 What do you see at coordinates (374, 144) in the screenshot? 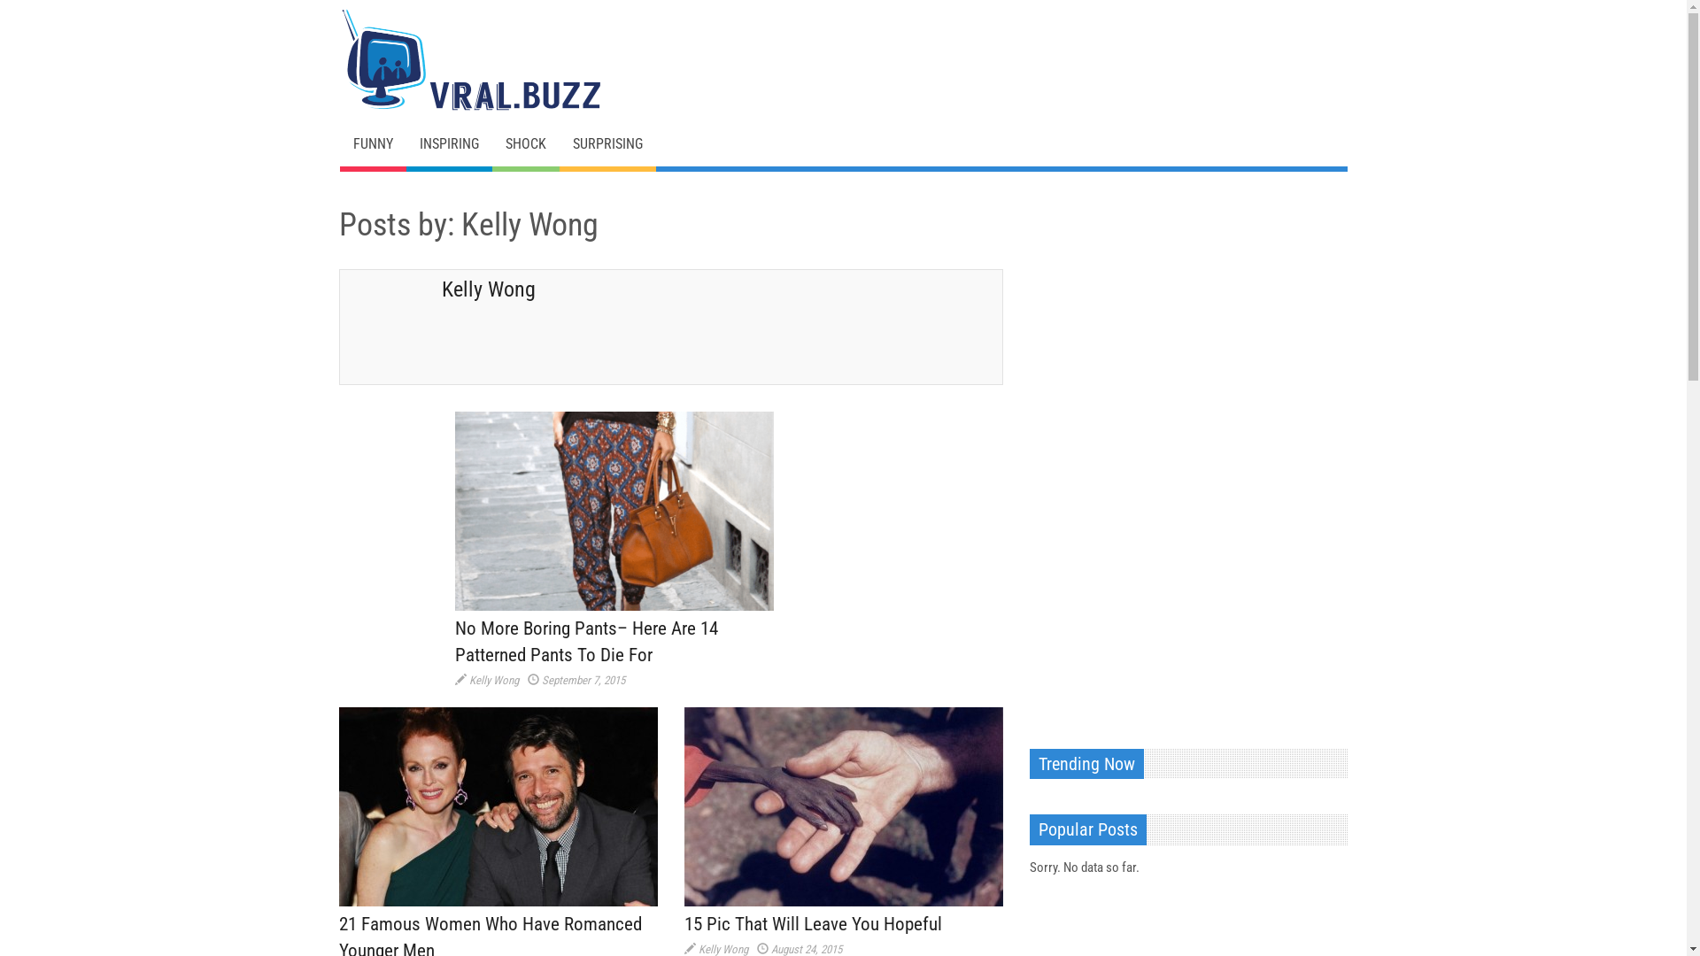
I see `FUNNY` at bounding box center [374, 144].